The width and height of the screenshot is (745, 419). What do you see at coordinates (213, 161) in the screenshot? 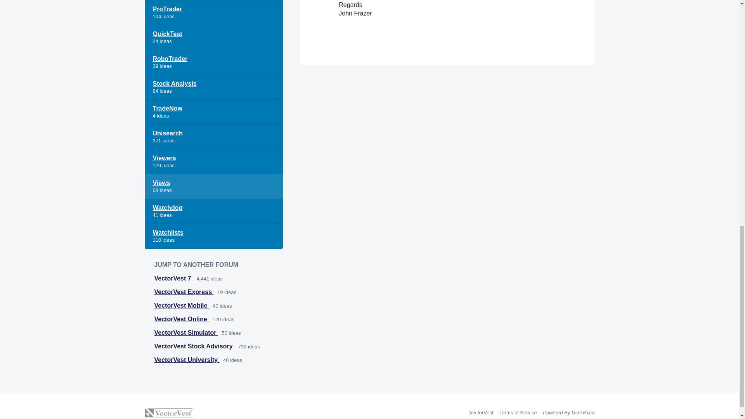
I see `Viewers` at bounding box center [213, 161].